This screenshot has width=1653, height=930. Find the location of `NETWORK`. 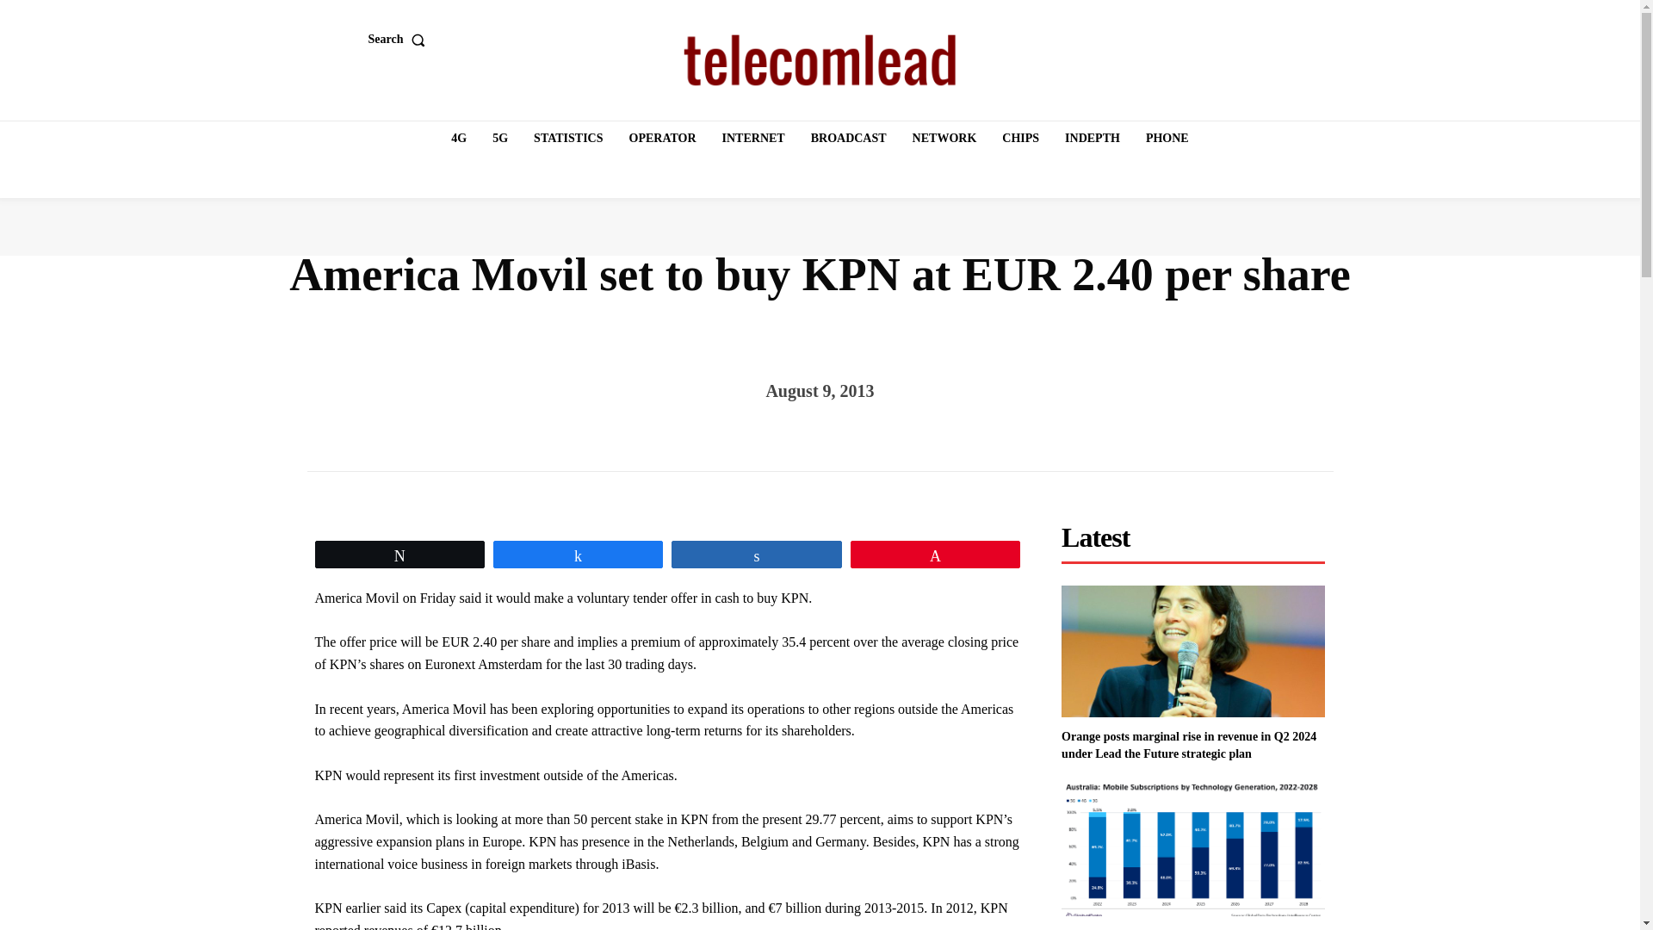

NETWORK is located at coordinates (944, 139).